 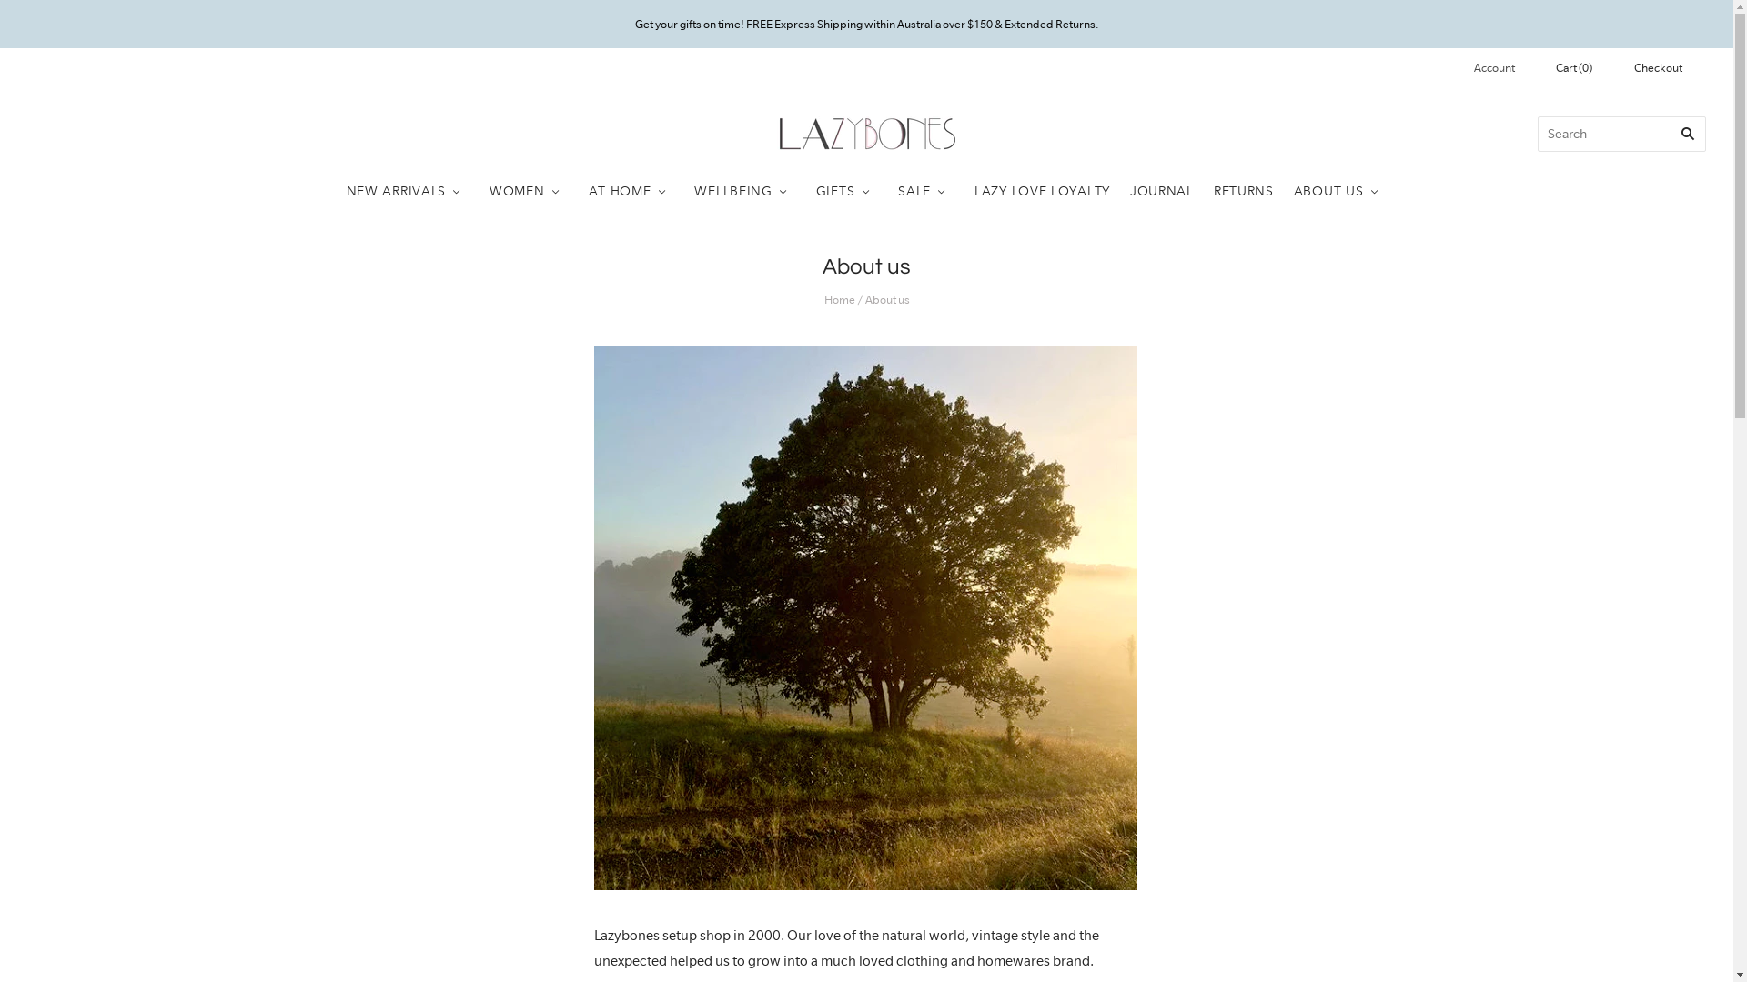 What do you see at coordinates (408, 191) in the screenshot?
I see `NEW ARRIVALS` at bounding box center [408, 191].